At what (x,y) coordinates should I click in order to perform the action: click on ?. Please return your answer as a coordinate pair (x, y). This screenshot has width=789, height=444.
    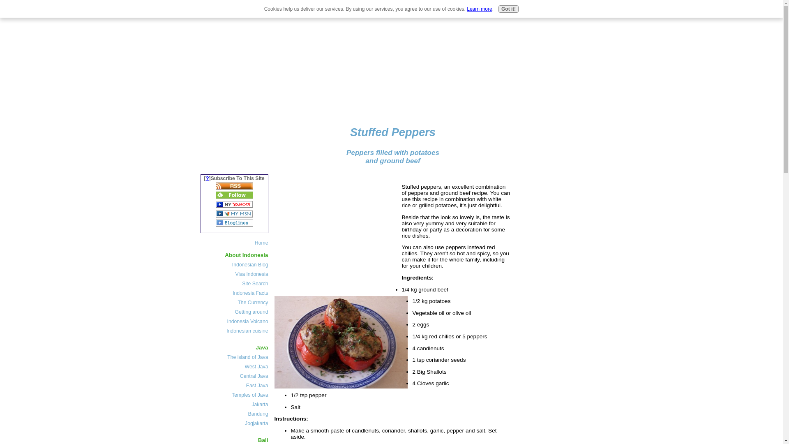
    Looking at the image, I should click on (207, 178).